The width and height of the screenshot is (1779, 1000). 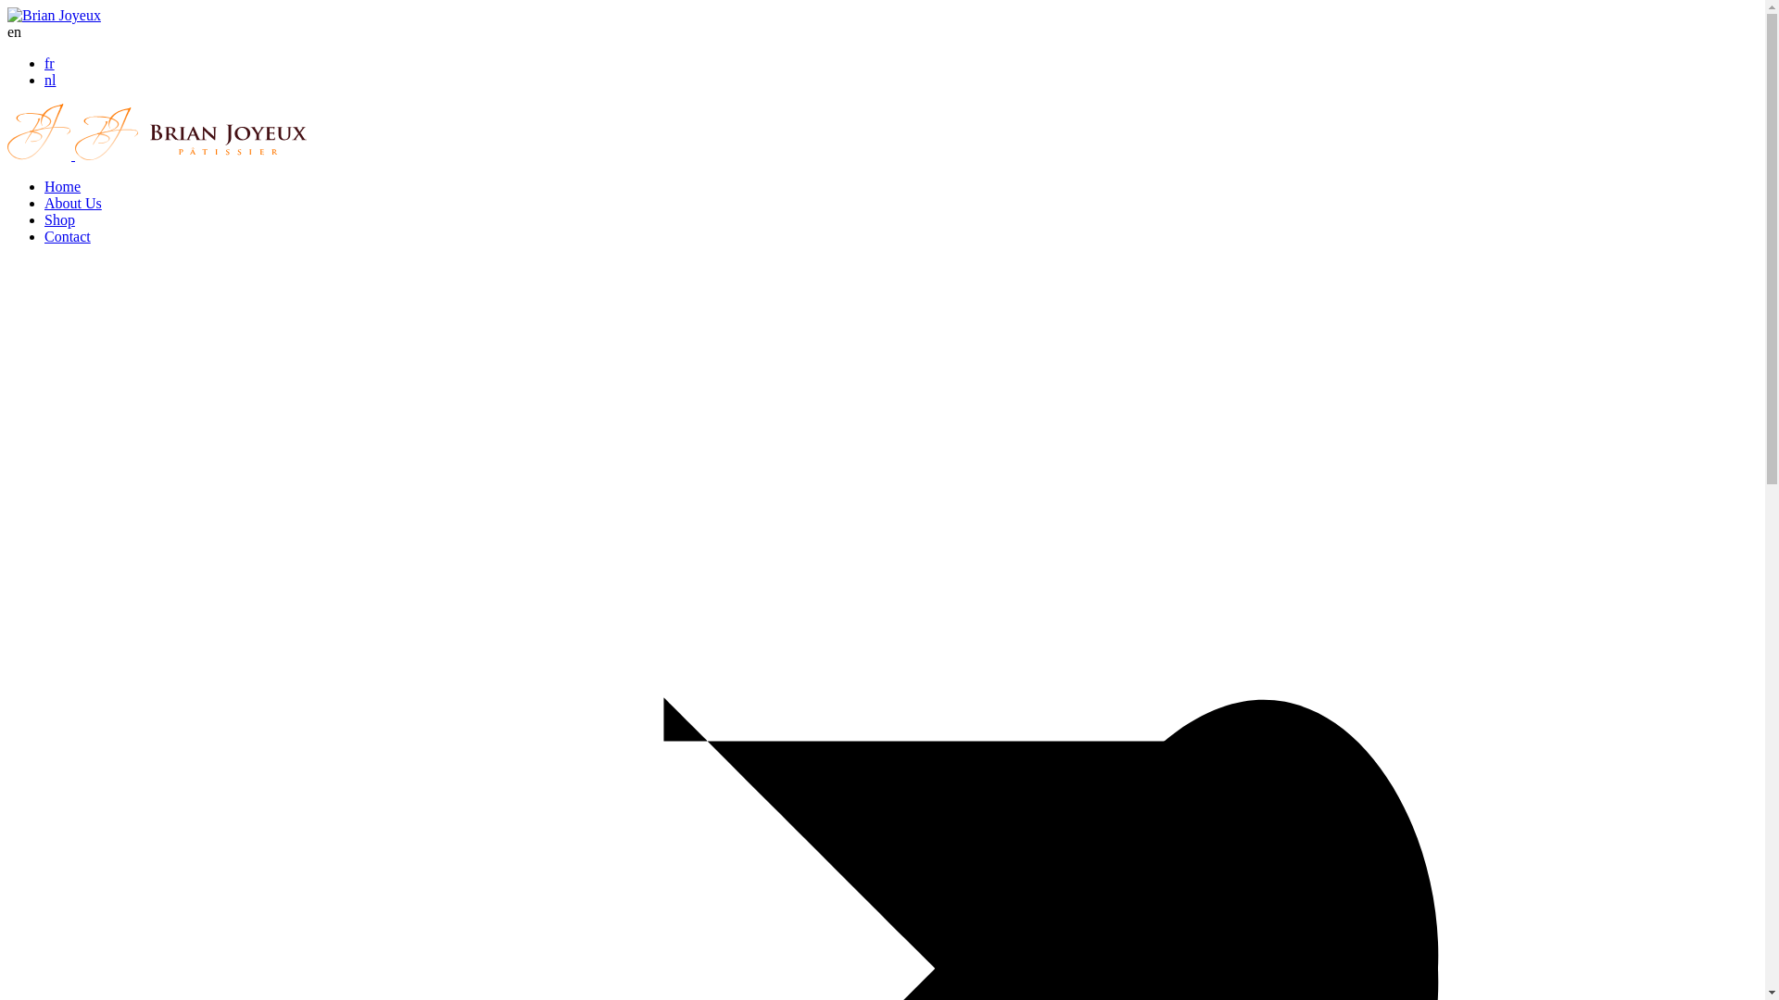 I want to click on Home, so click(x=63, y=187).